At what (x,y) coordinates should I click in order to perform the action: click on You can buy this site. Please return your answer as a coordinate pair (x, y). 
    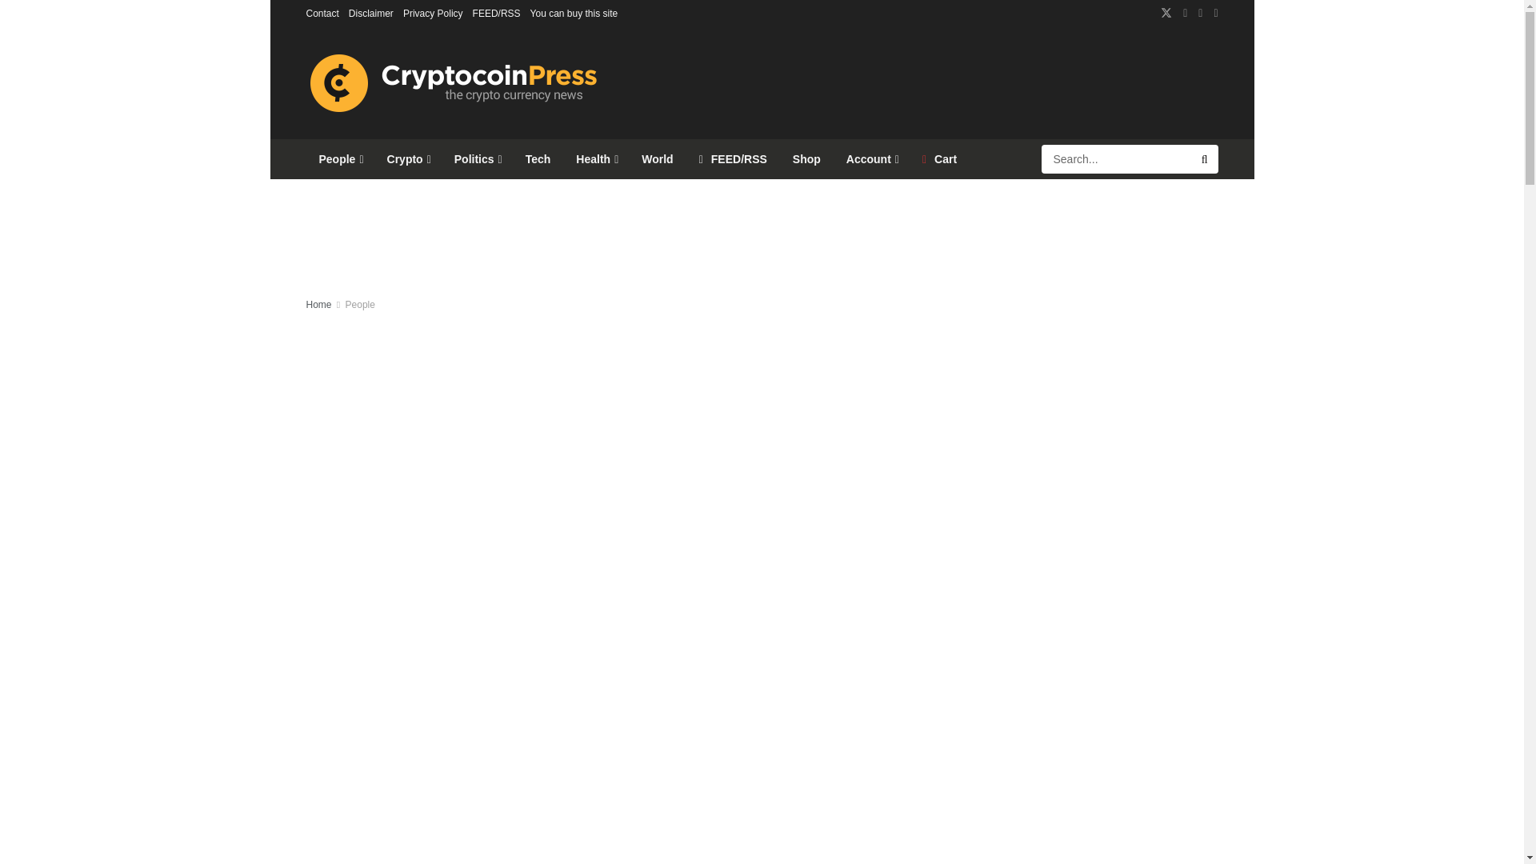
    Looking at the image, I should click on (574, 13).